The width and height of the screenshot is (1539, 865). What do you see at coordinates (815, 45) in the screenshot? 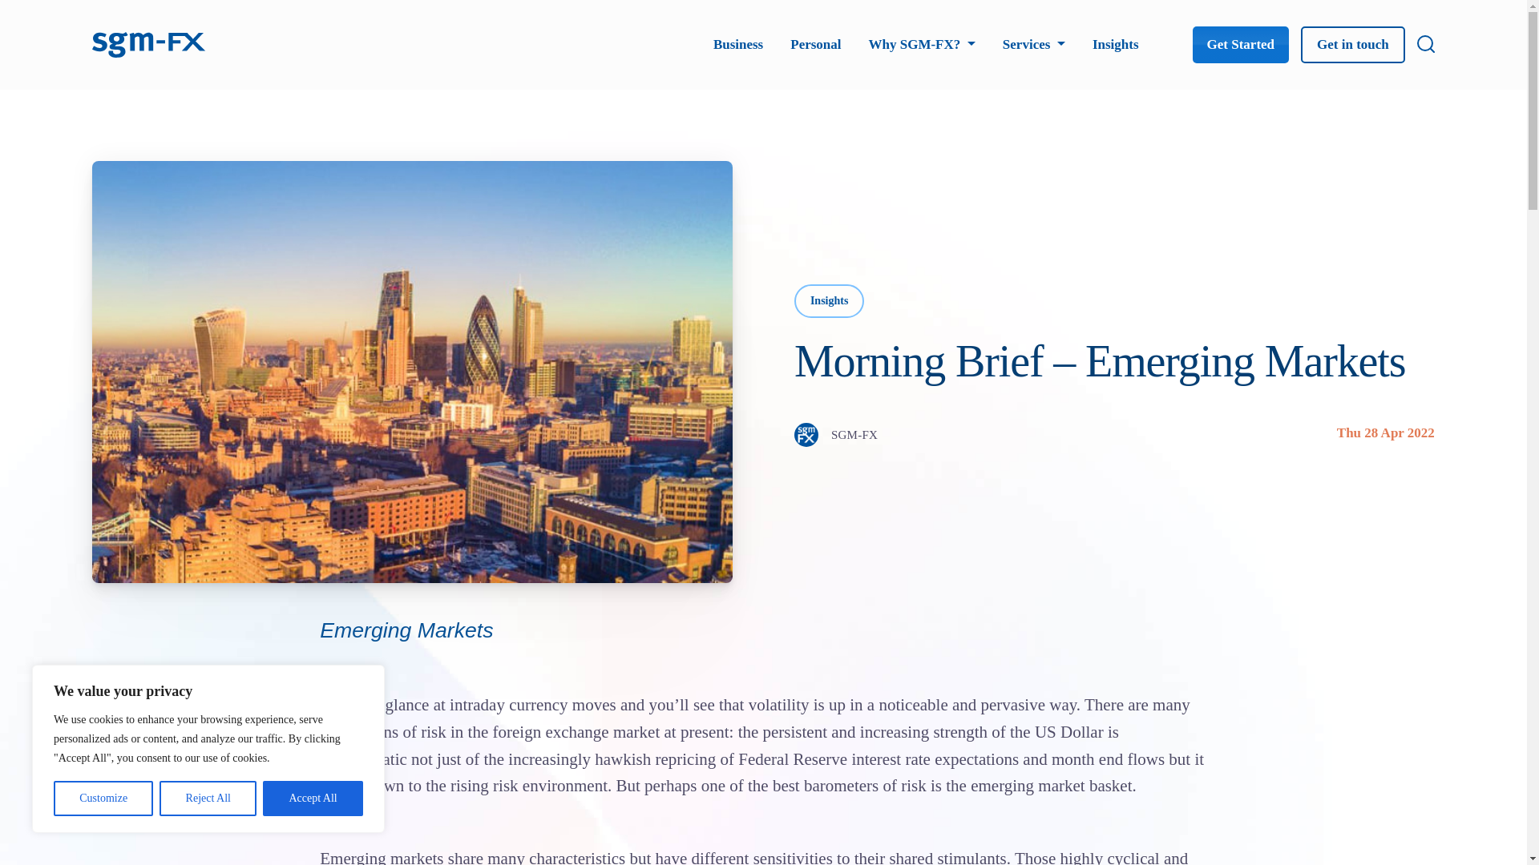
I see `Personal` at bounding box center [815, 45].